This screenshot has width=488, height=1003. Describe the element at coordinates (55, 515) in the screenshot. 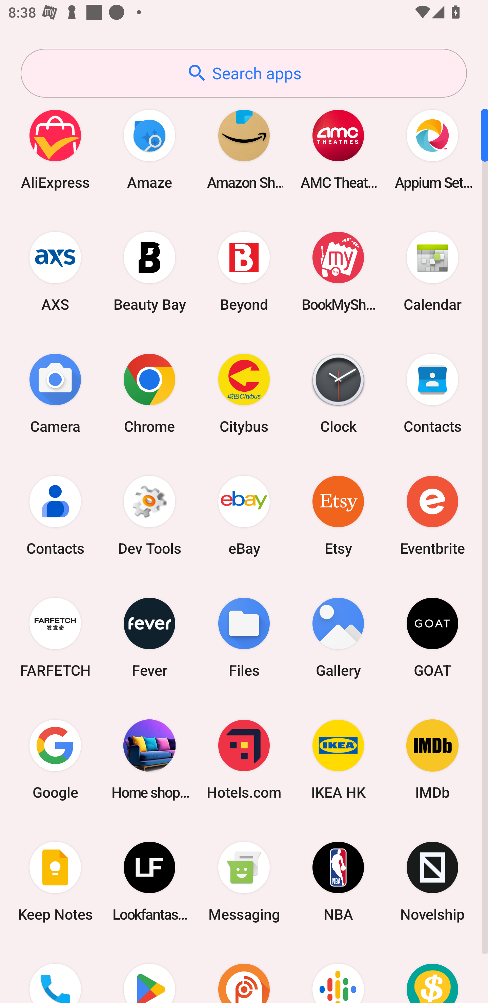

I see `Contacts` at that location.